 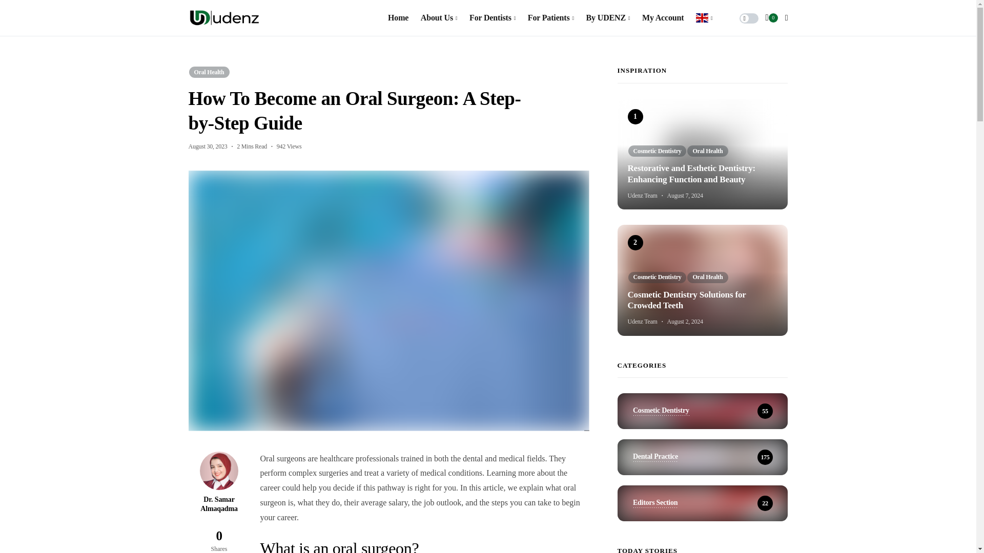 What do you see at coordinates (550, 18) in the screenshot?
I see `For Patients` at bounding box center [550, 18].